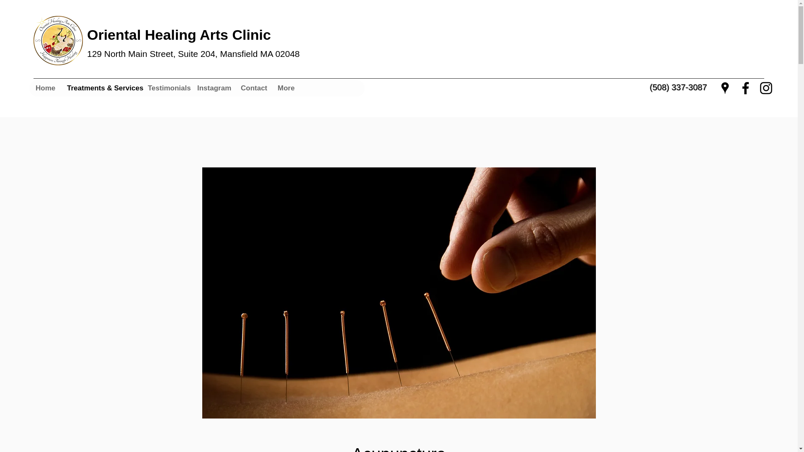 The image size is (804, 452). I want to click on Contact, so click(252, 88).